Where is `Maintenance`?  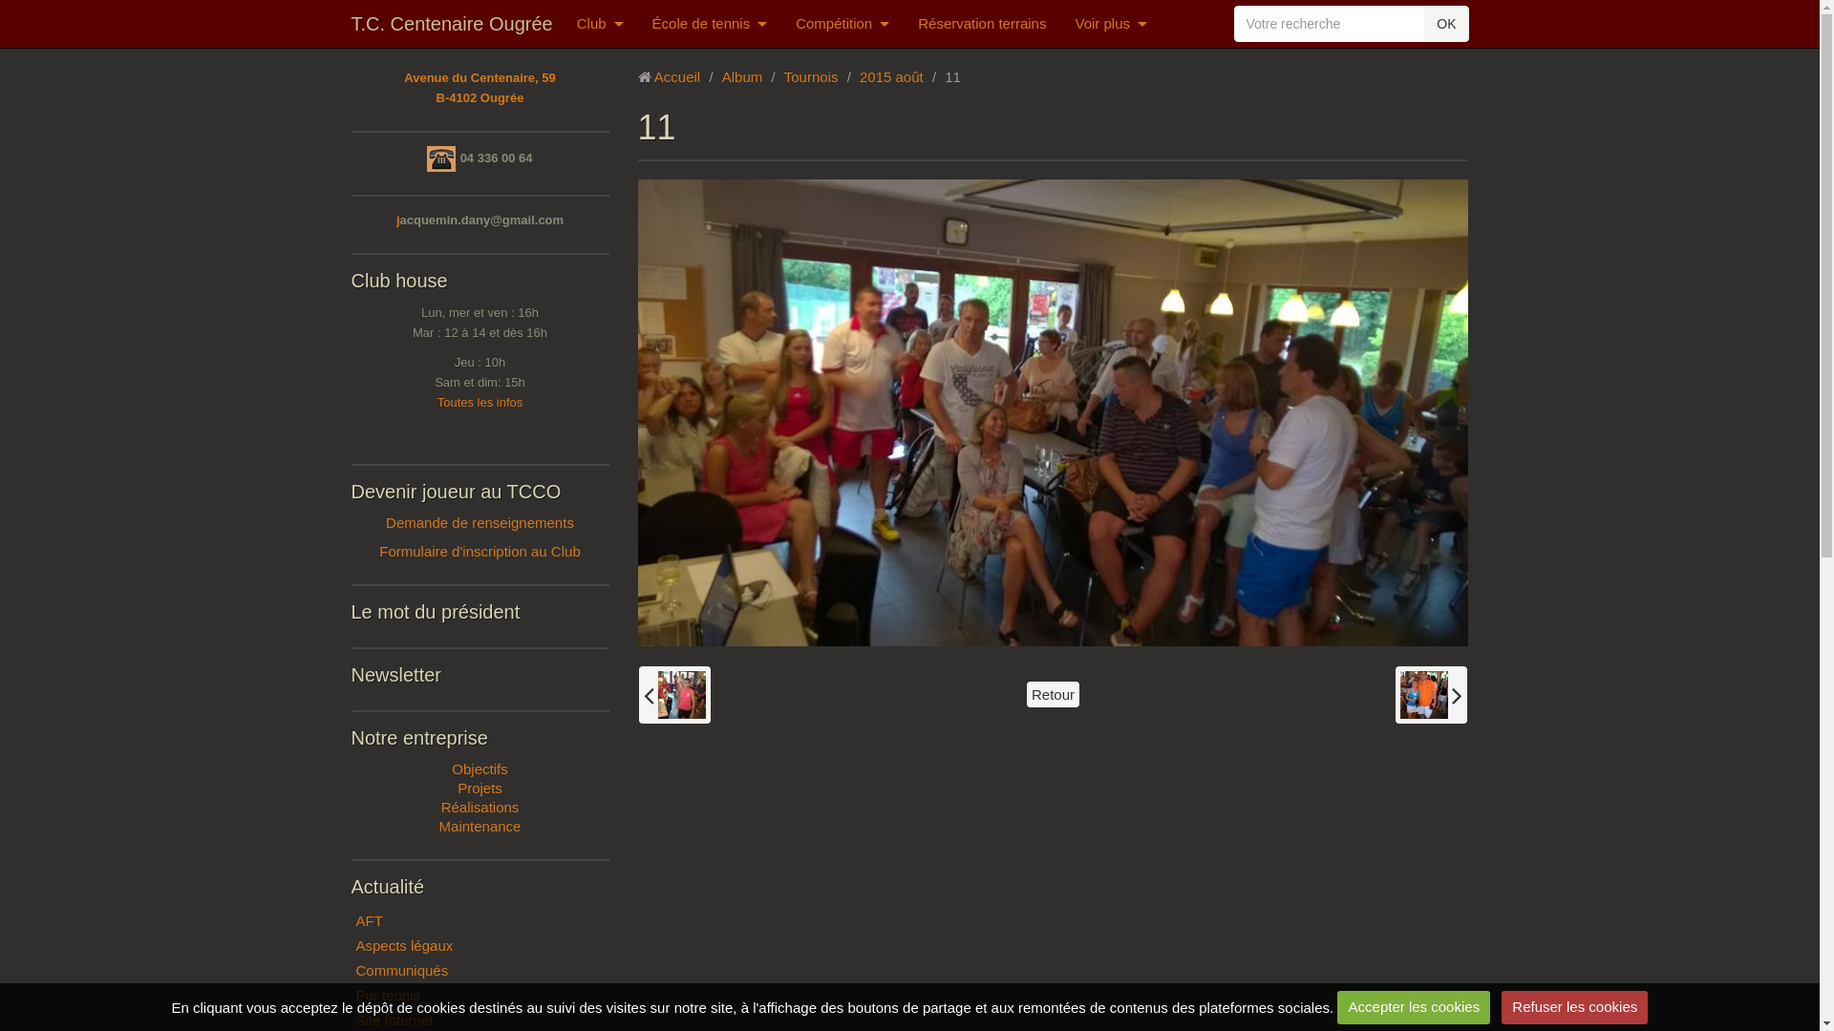
Maintenance is located at coordinates (480, 827).